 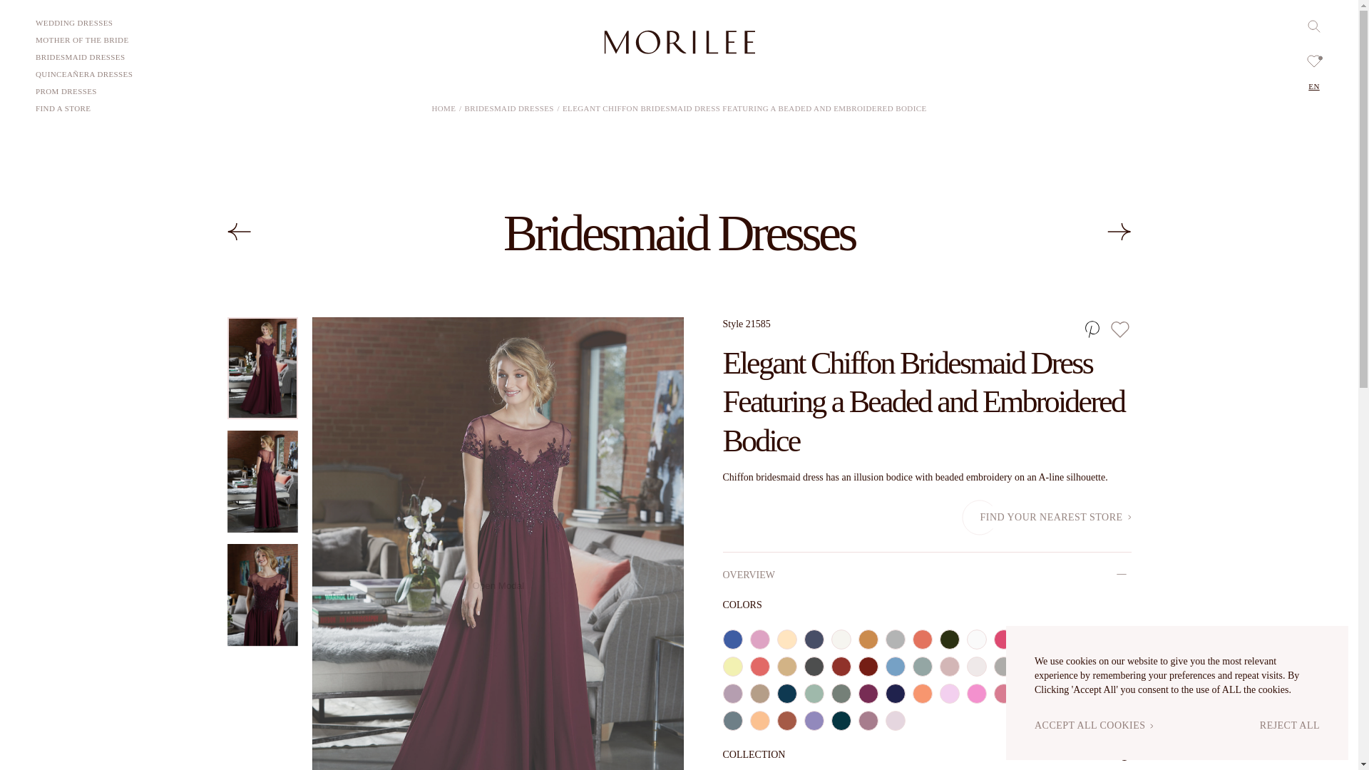 What do you see at coordinates (760, 667) in the screenshot?
I see ` Cantalope` at bounding box center [760, 667].